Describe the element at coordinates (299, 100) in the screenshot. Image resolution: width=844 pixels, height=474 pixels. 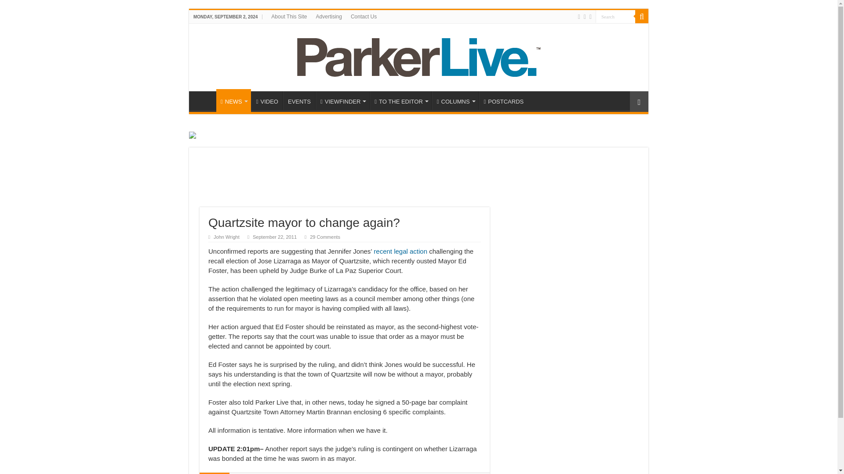
I see `EVENTS` at that location.